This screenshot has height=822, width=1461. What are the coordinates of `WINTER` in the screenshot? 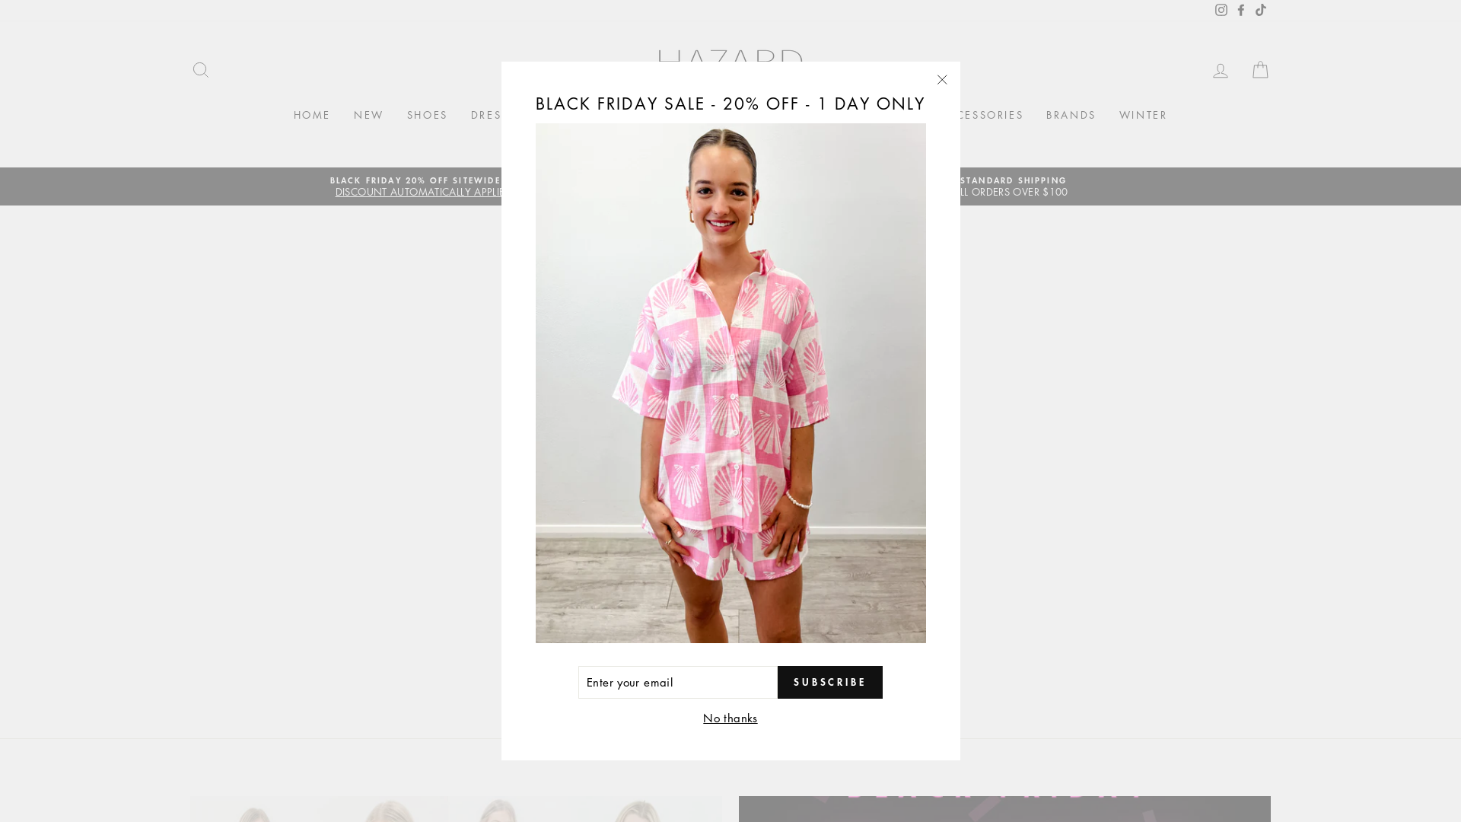 It's located at (1144, 116).